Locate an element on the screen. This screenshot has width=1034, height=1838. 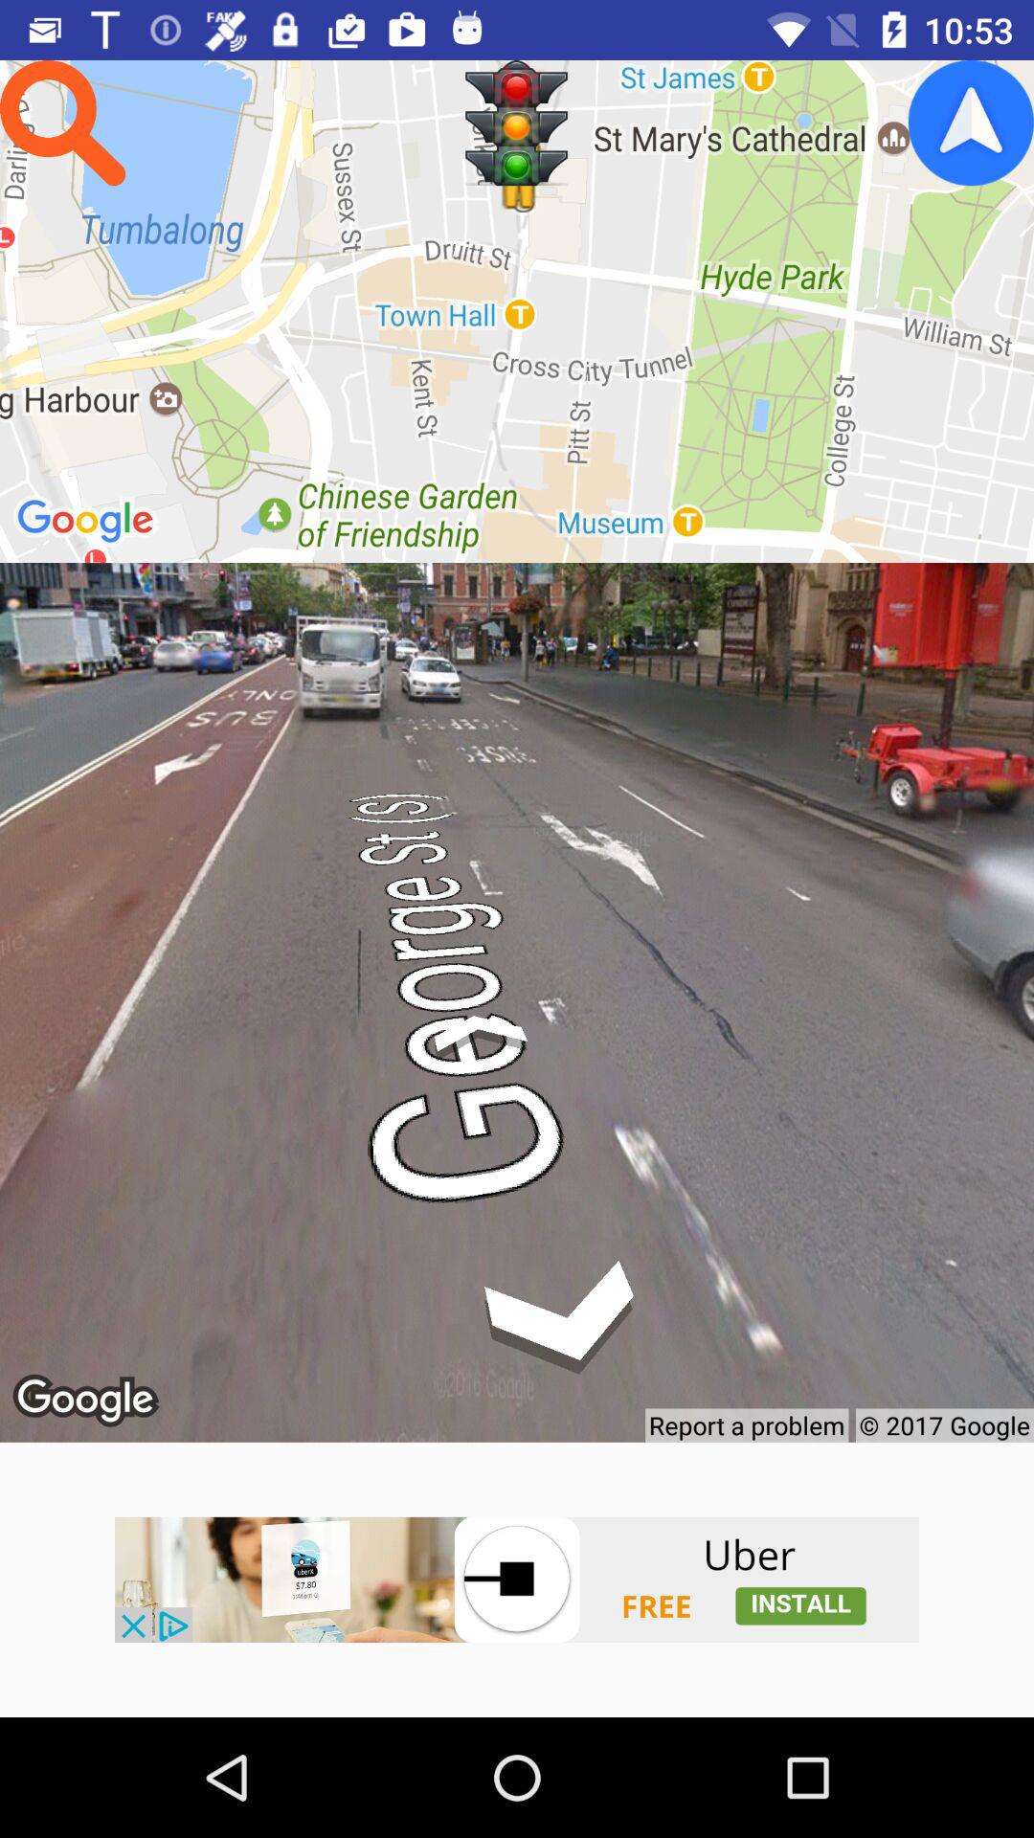
advertisement page is located at coordinates (517, 1580).